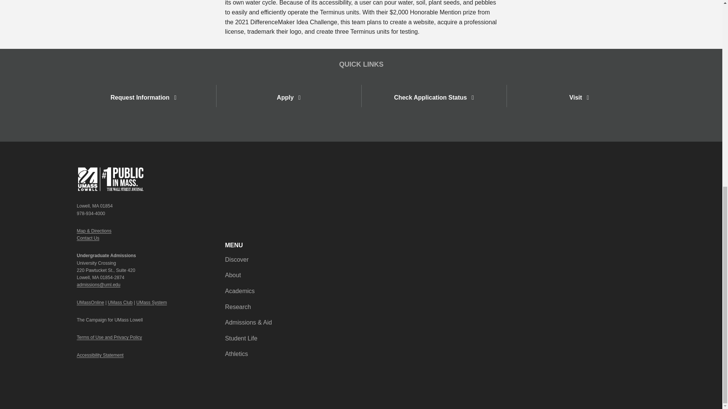 Image resolution: width=728 pixels, height=409 pixels. I want to click on Request Information, so click(143, 96).